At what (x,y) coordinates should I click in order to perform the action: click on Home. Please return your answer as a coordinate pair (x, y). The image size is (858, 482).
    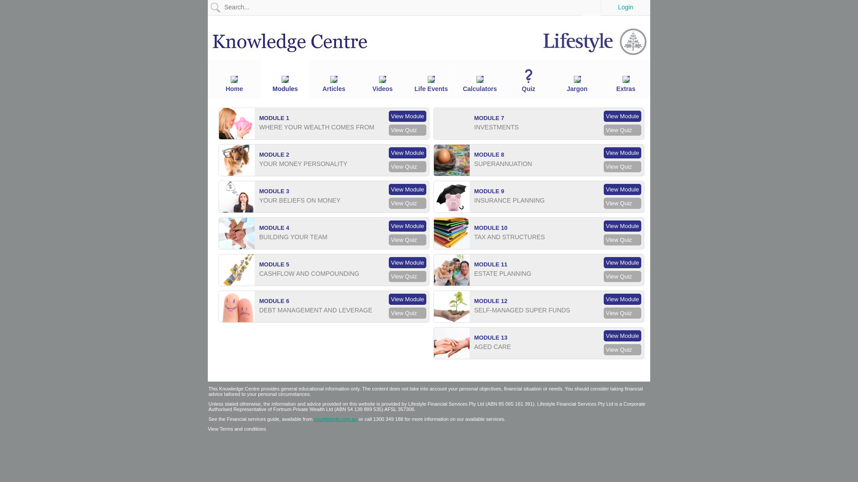
    Looking at the image, I should click on (234, 84).